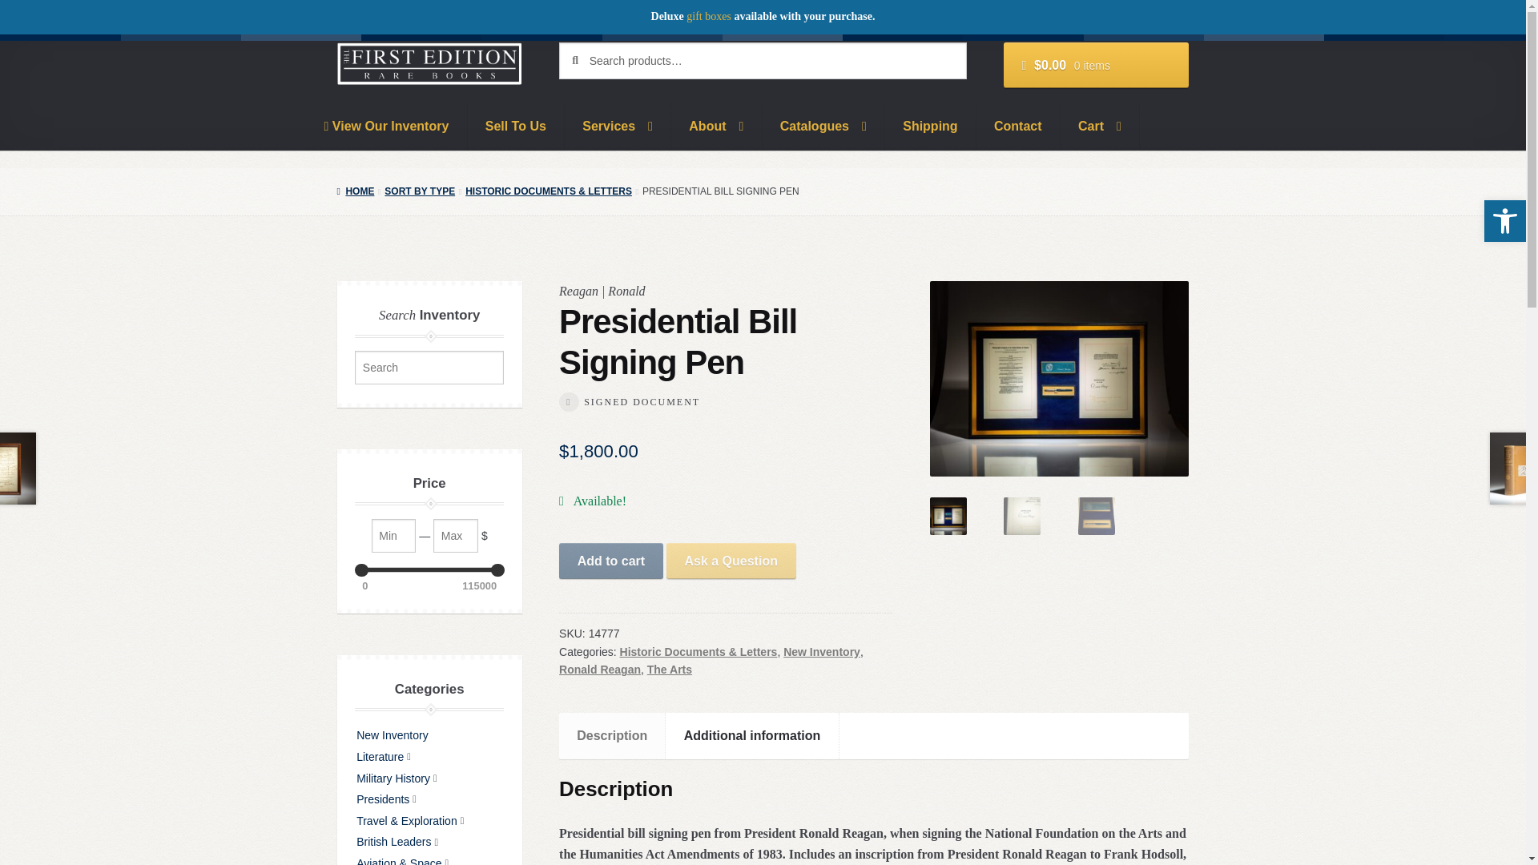  What do you see at coordinates (1100, 126) in the screenshot?
I see `Cart` at bounding box center [1100, 126].